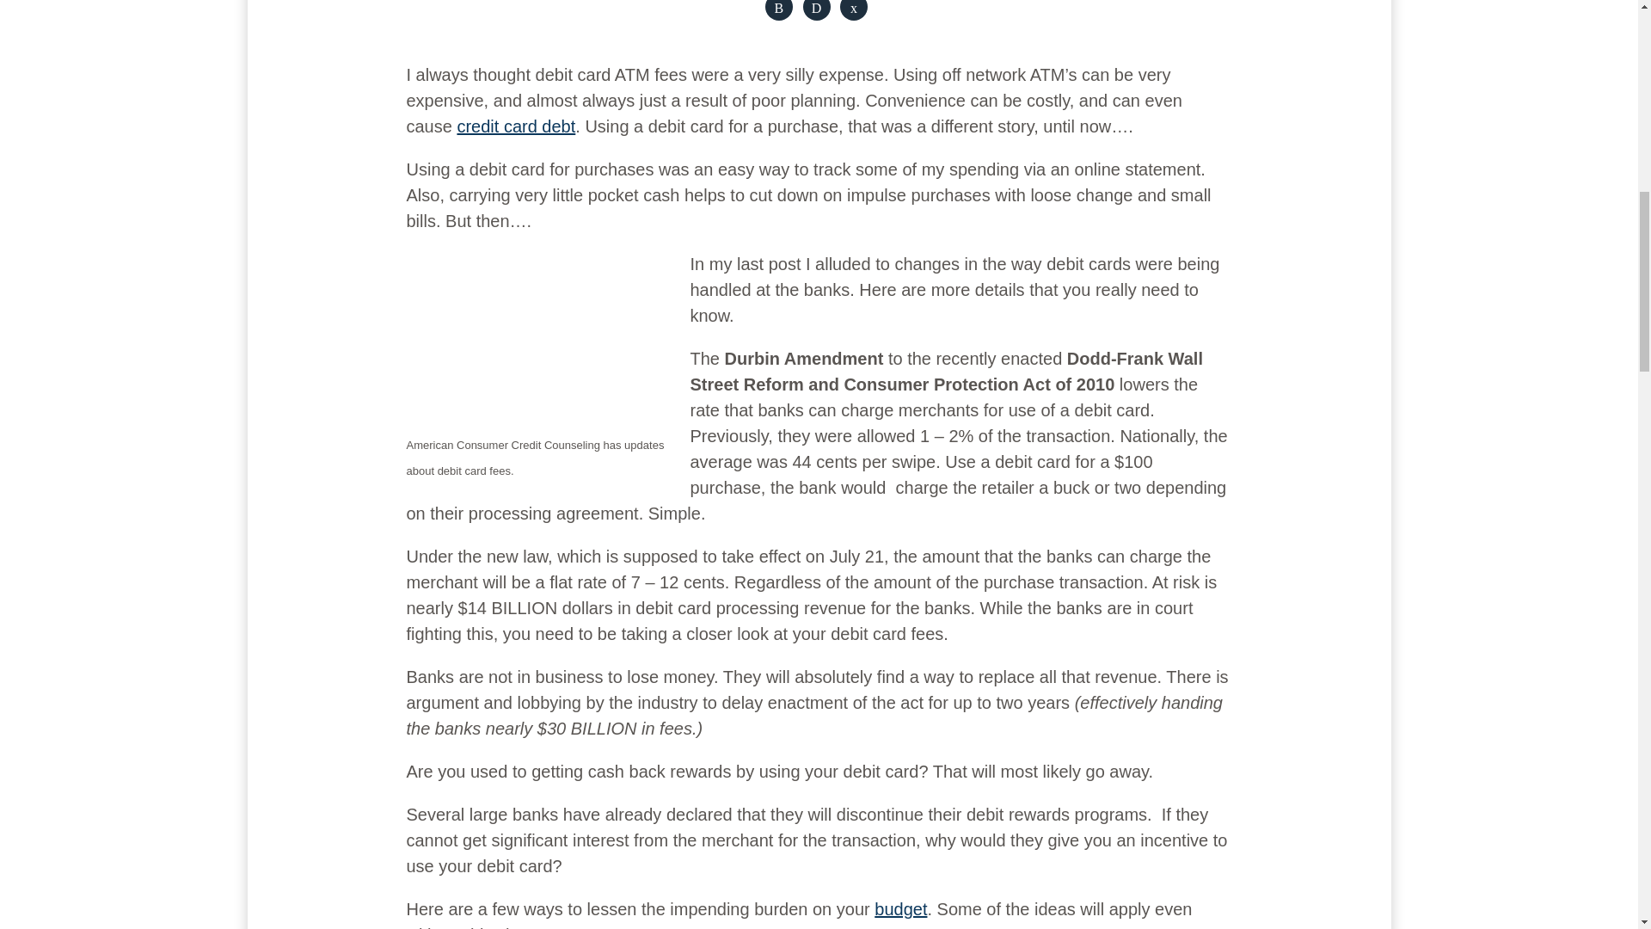  What do you see at coordinates (900, 909) in the screenshot?
I see `budget` at bounding box center [900, 909].